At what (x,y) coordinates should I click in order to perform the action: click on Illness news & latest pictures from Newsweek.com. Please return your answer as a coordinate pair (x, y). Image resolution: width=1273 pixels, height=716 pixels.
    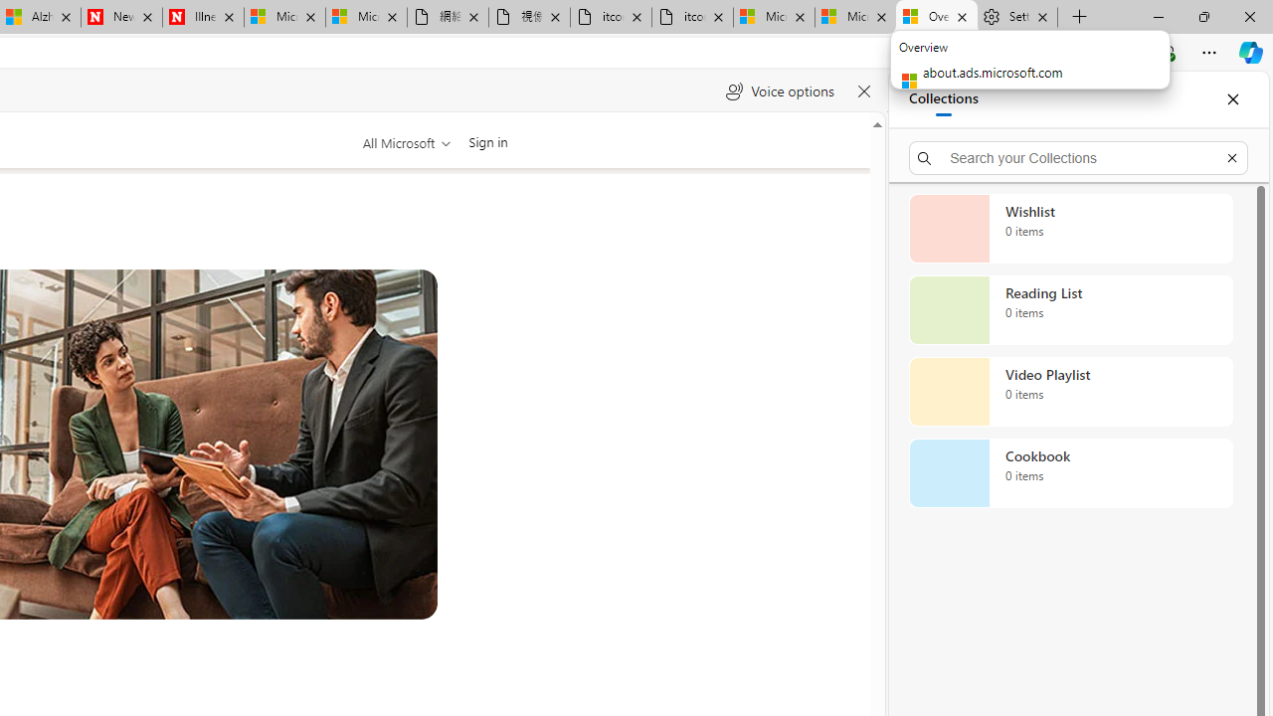
    Looking at the image, I should click on (203, 18).